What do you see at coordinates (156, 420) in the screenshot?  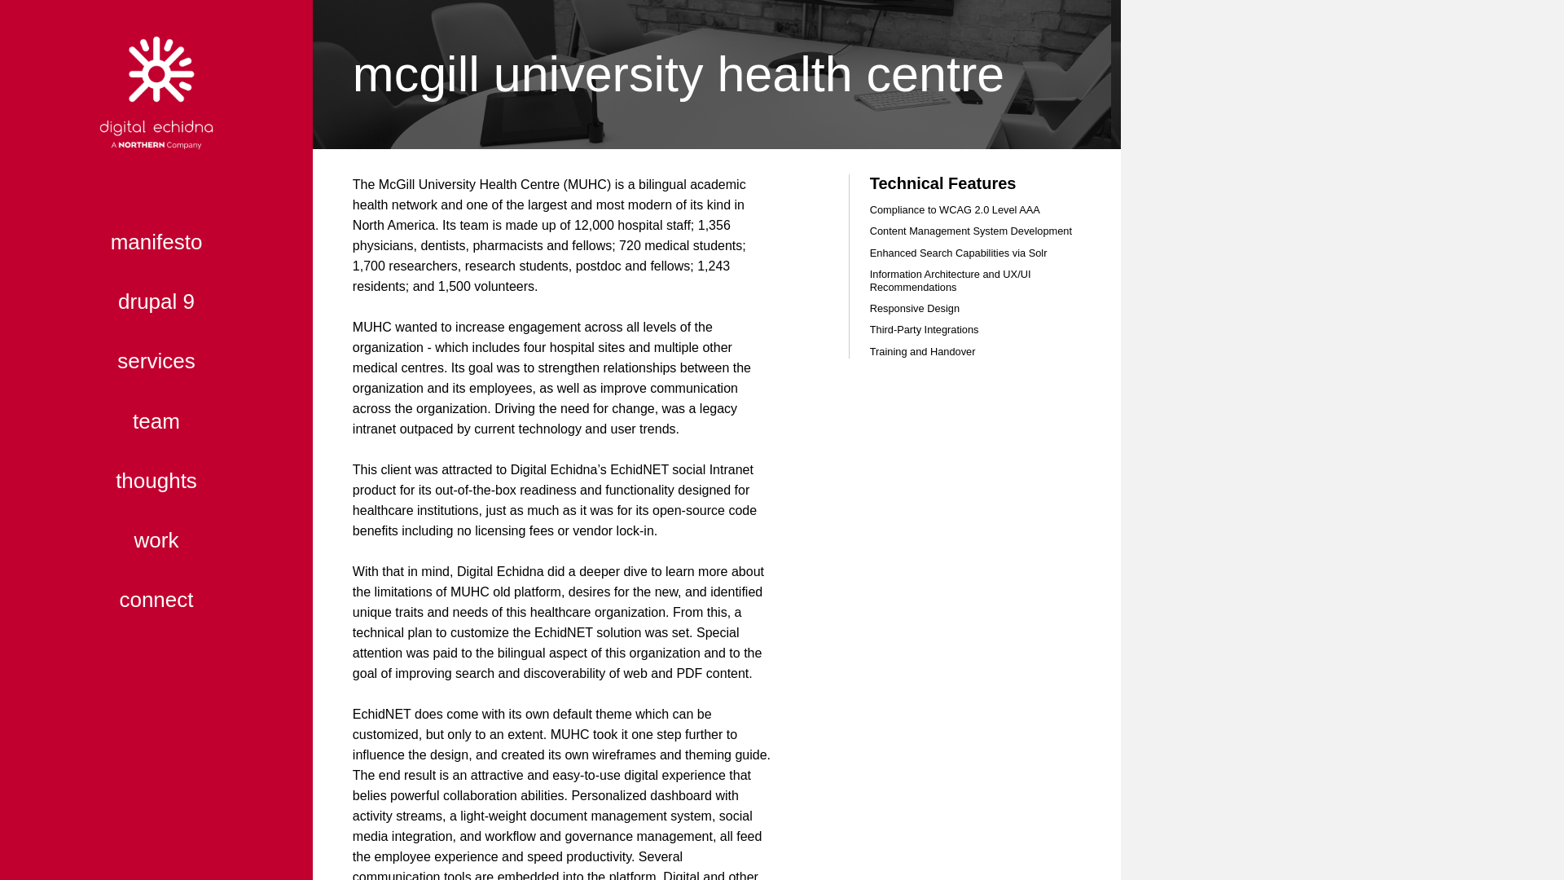 I see `team` at bounding box center [156, 420].